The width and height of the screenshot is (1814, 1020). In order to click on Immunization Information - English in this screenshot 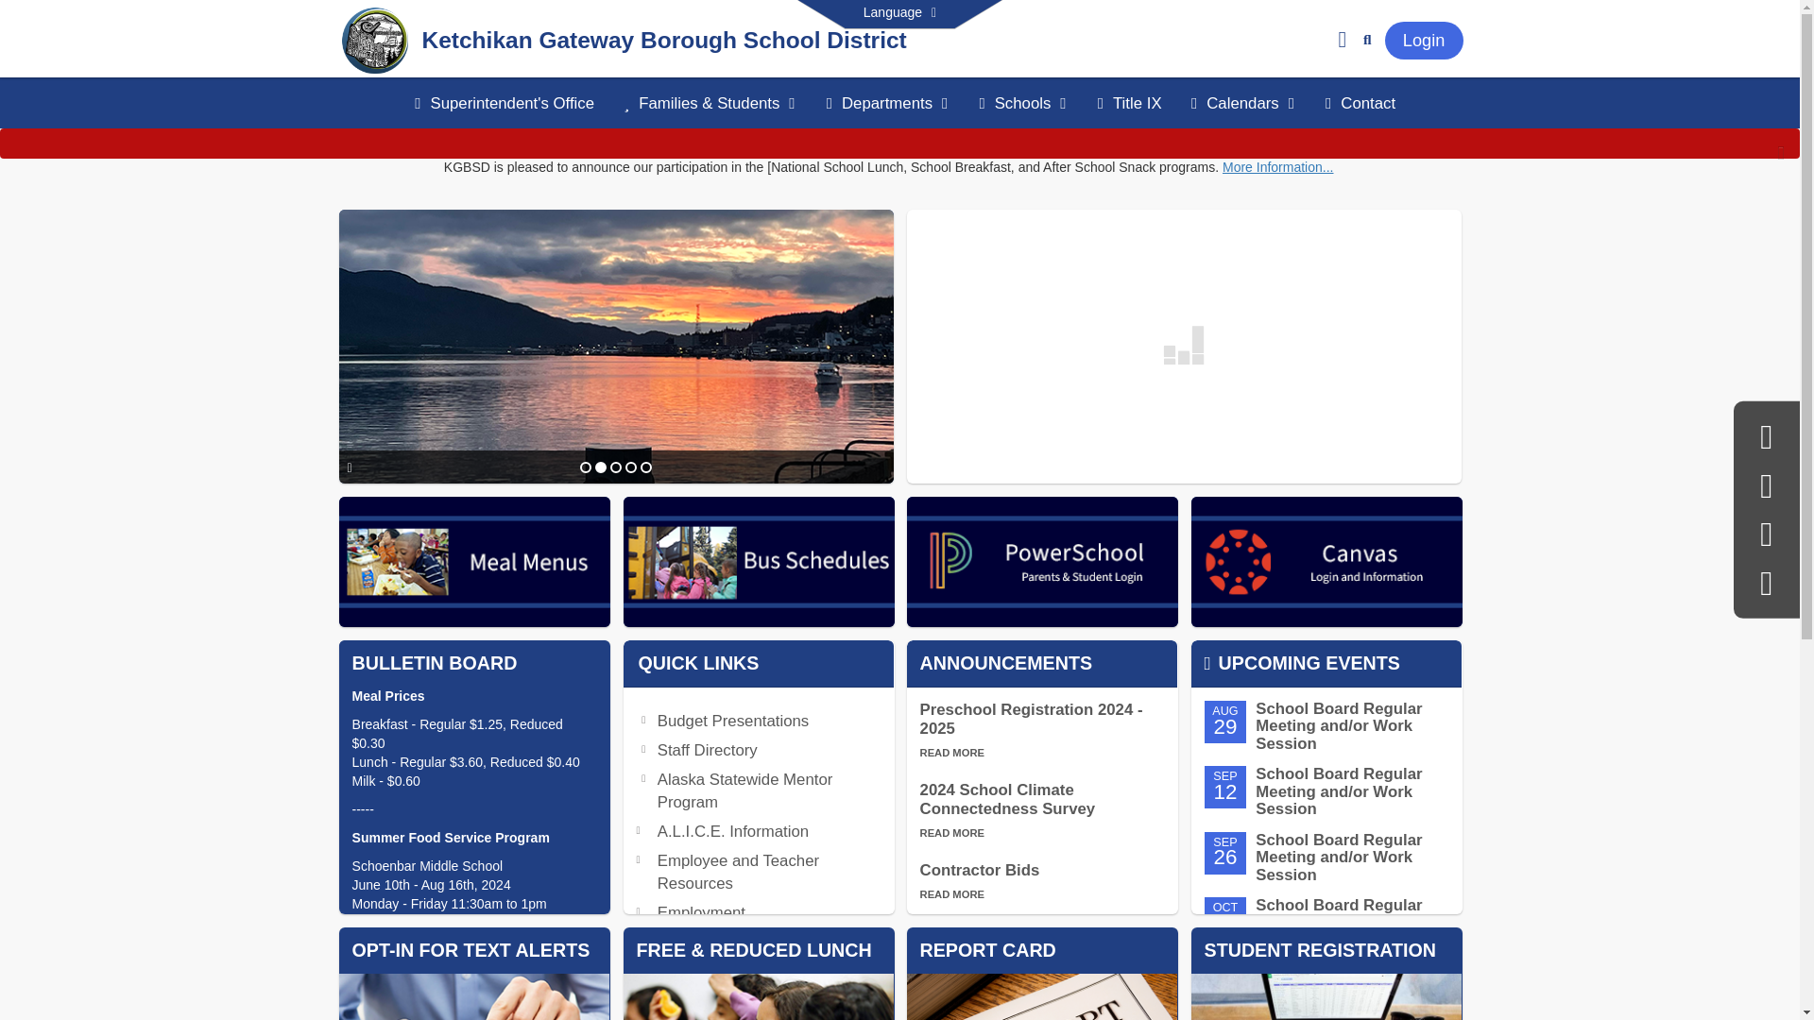, I will do `click(750, 954)`.